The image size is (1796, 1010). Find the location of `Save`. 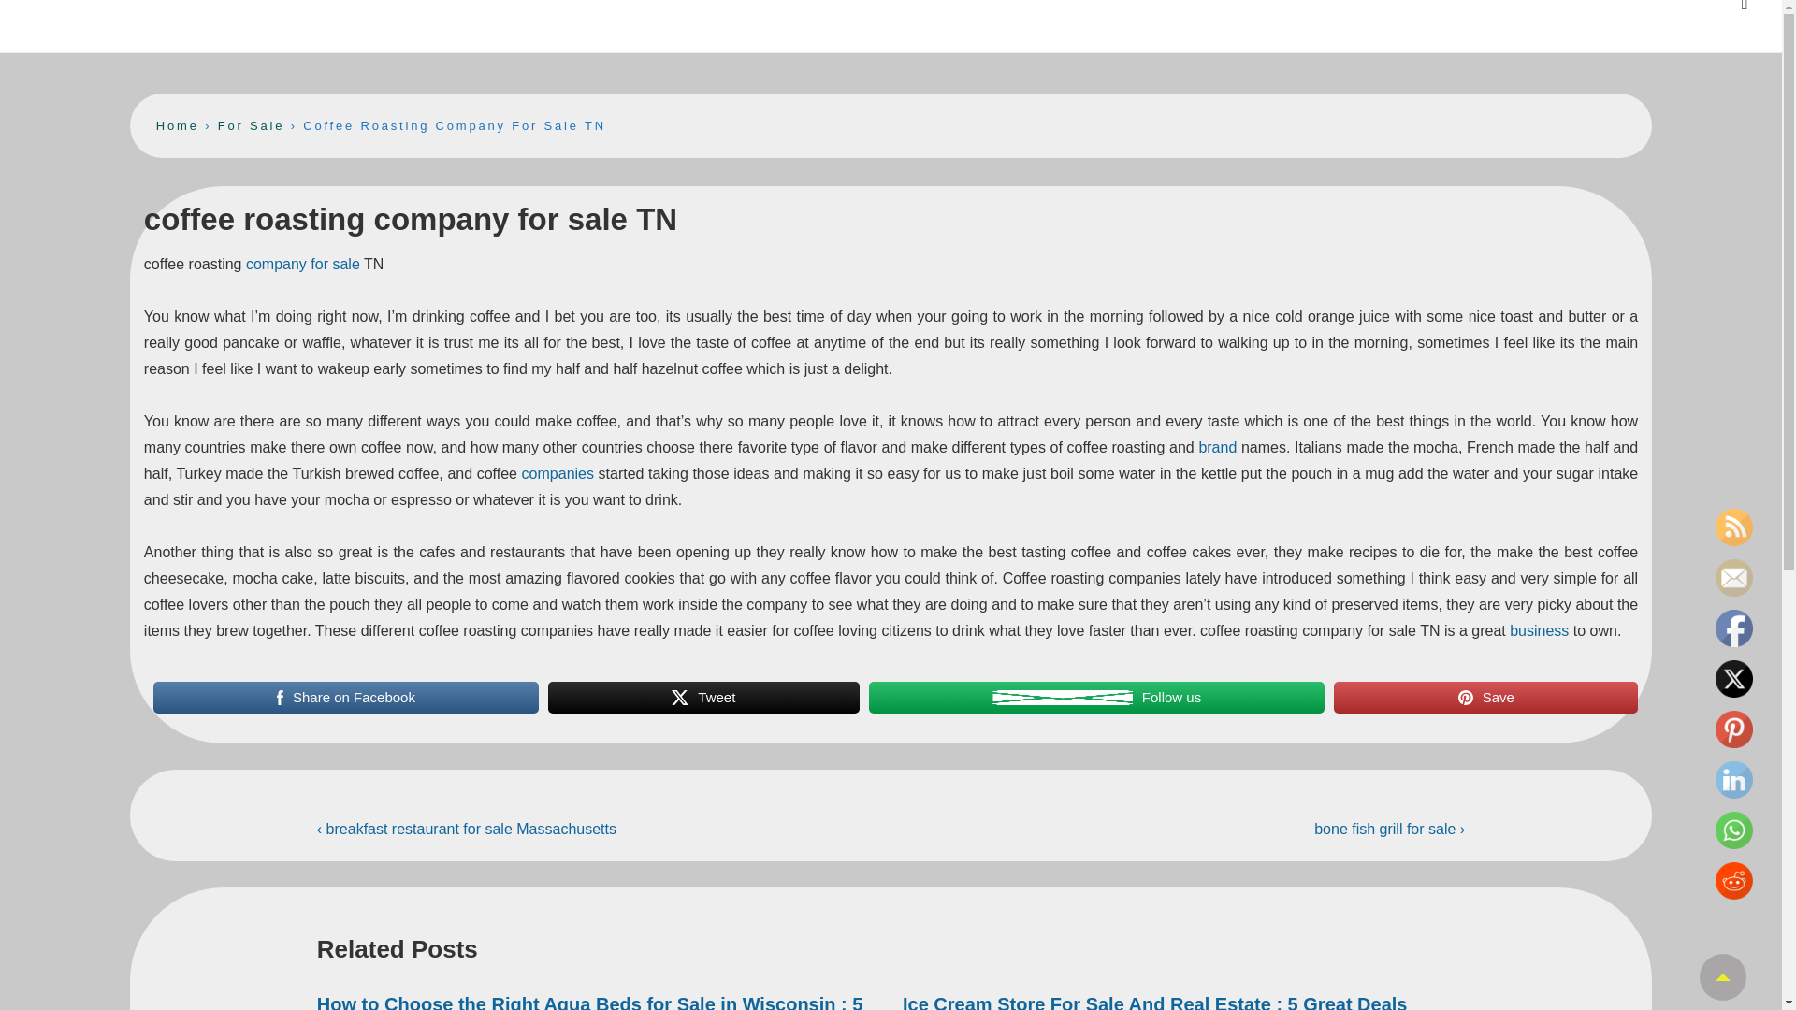

Save is located at coordinates (1485, 697).